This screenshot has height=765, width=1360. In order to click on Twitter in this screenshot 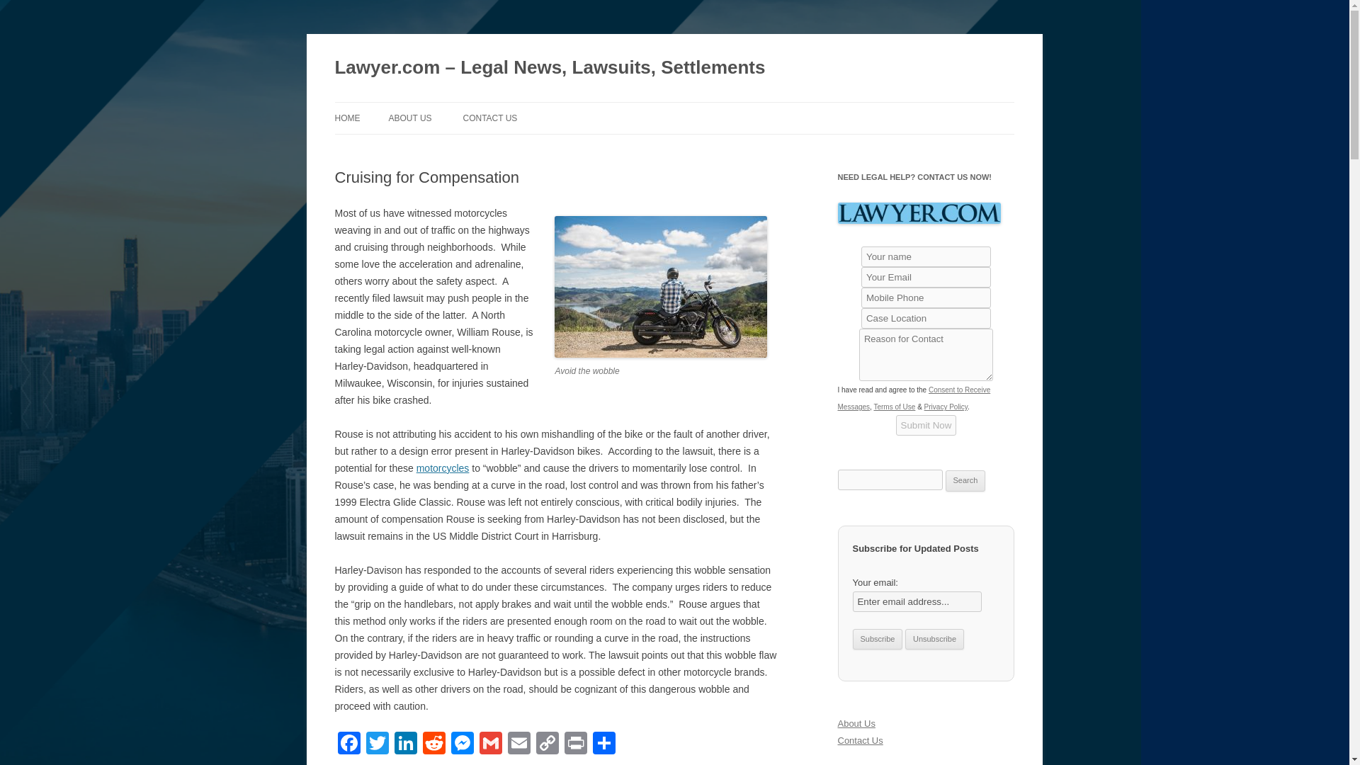, I will do `click(377, 744)`.